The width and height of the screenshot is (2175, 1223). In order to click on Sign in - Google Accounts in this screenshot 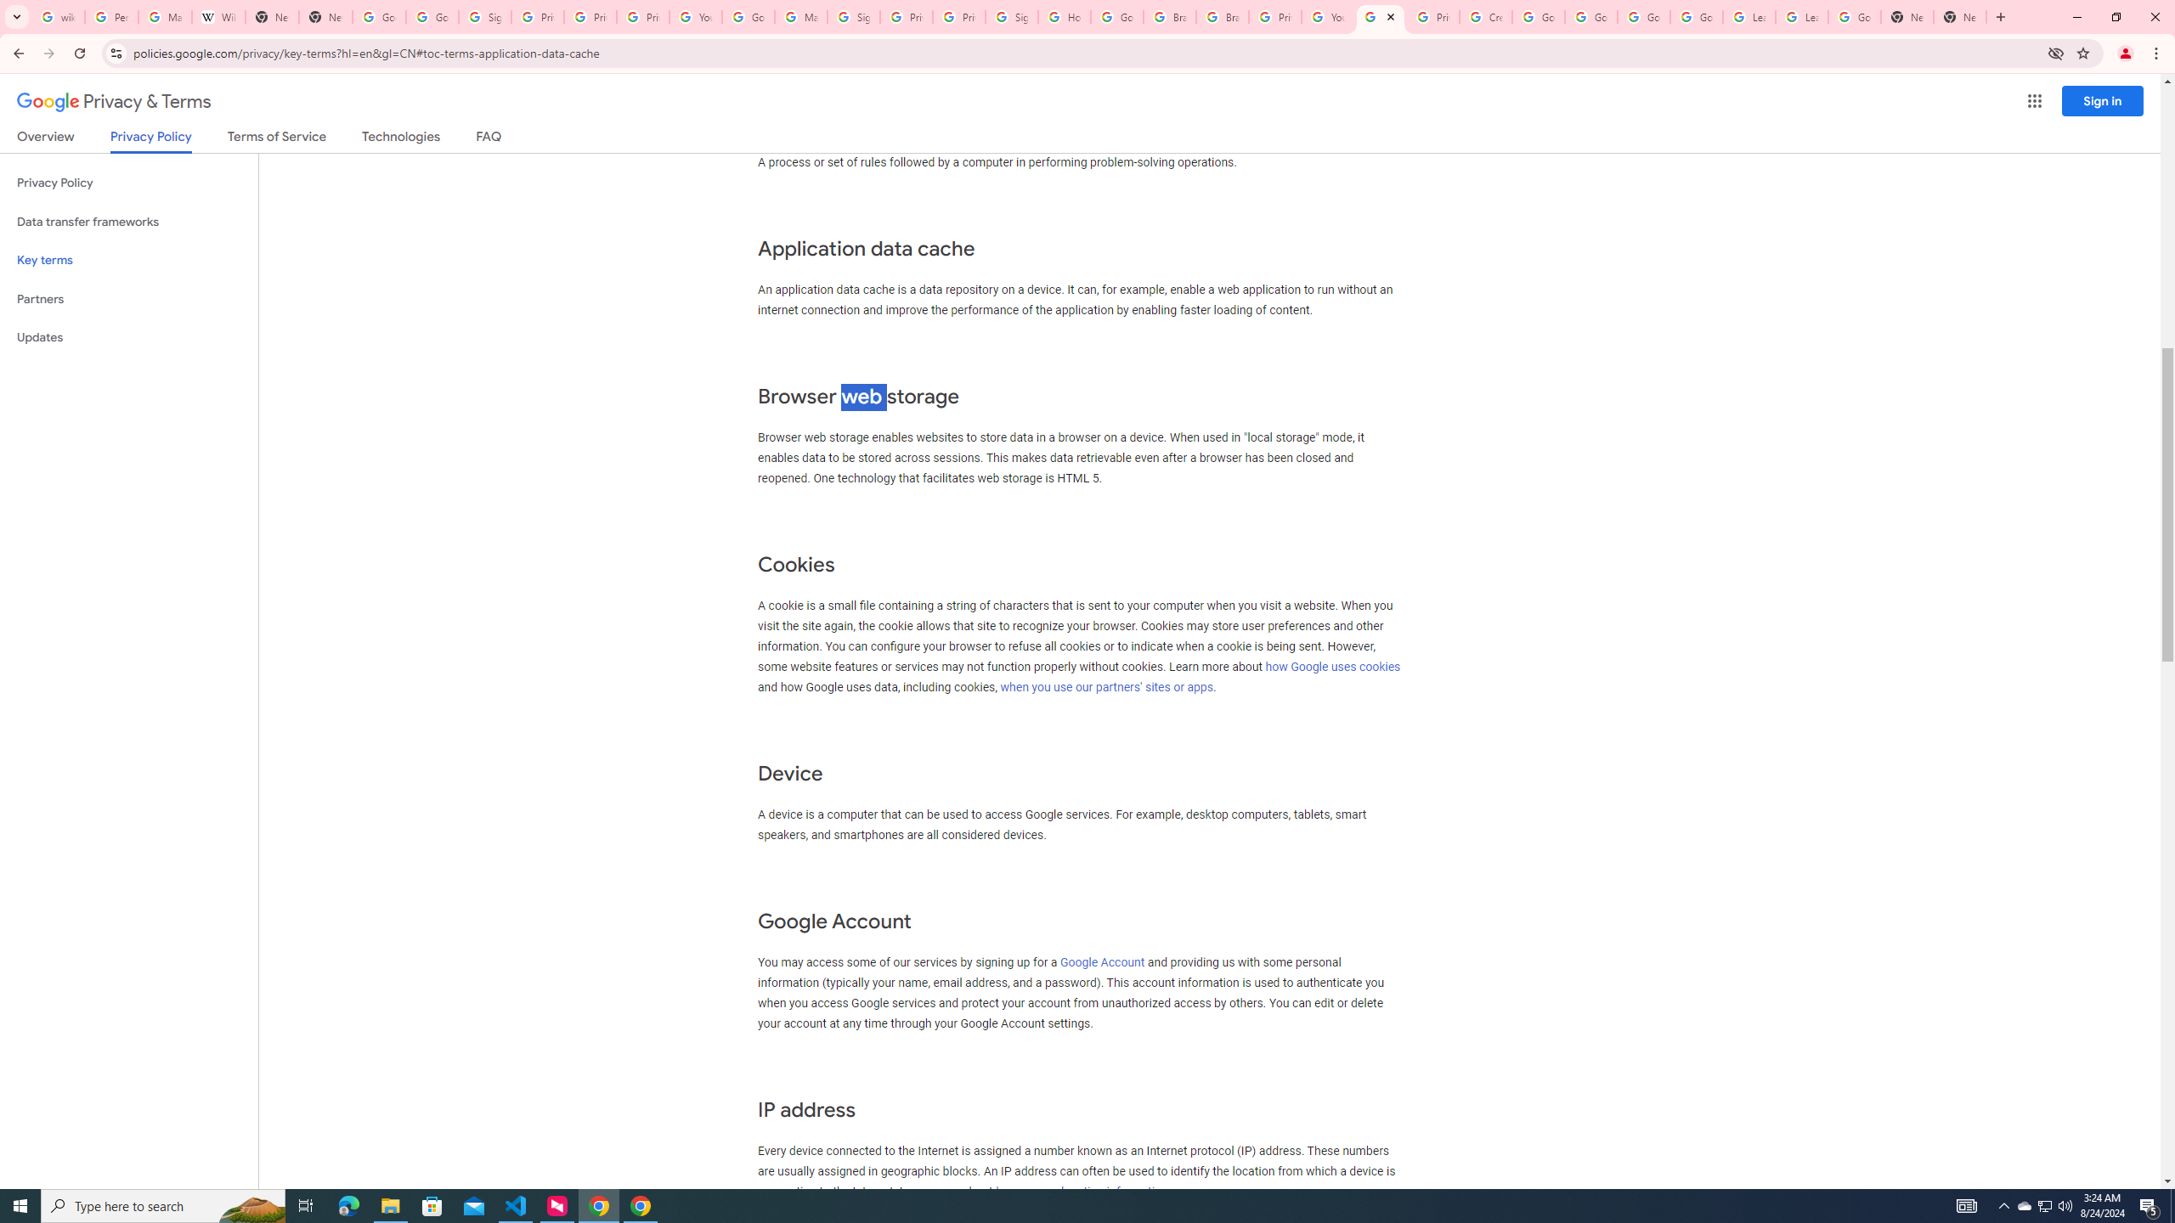, I will do `click(484, 17)`.